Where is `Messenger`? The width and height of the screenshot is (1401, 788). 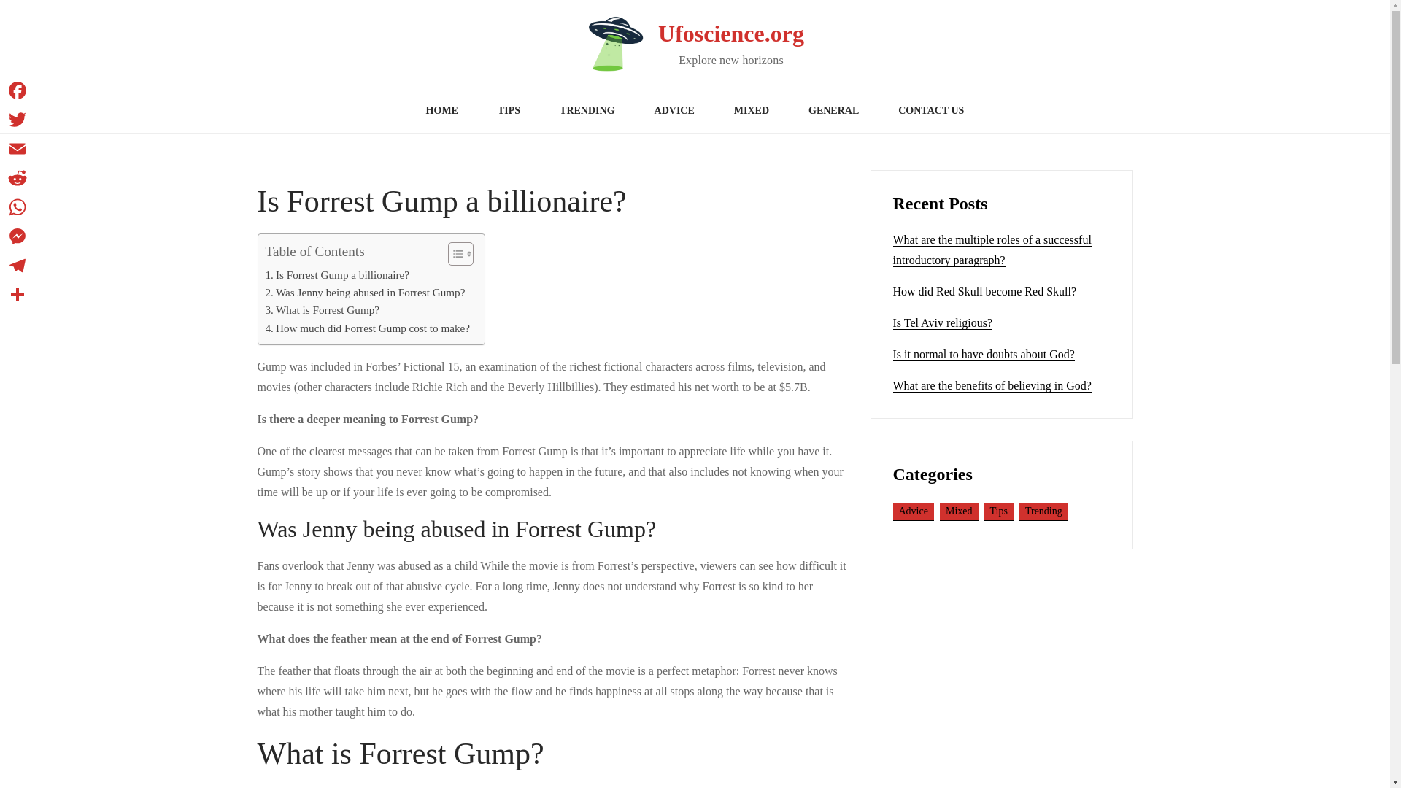
Messenger is located at coordinates (18, 236).